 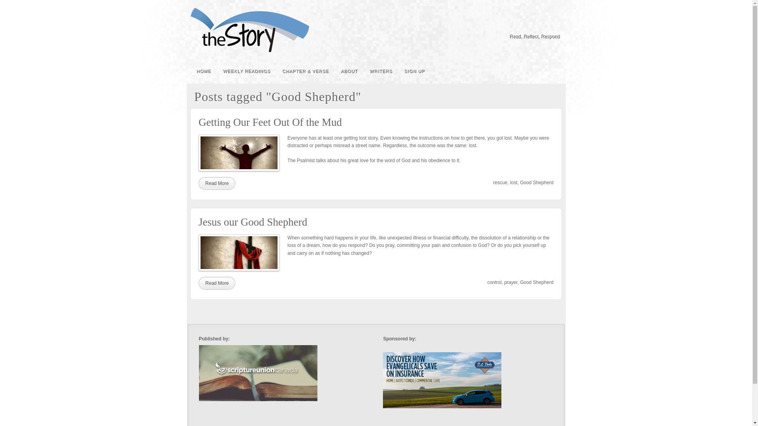 I want to click on Jesus our Good Shepherd, so click(x=217, y=283).